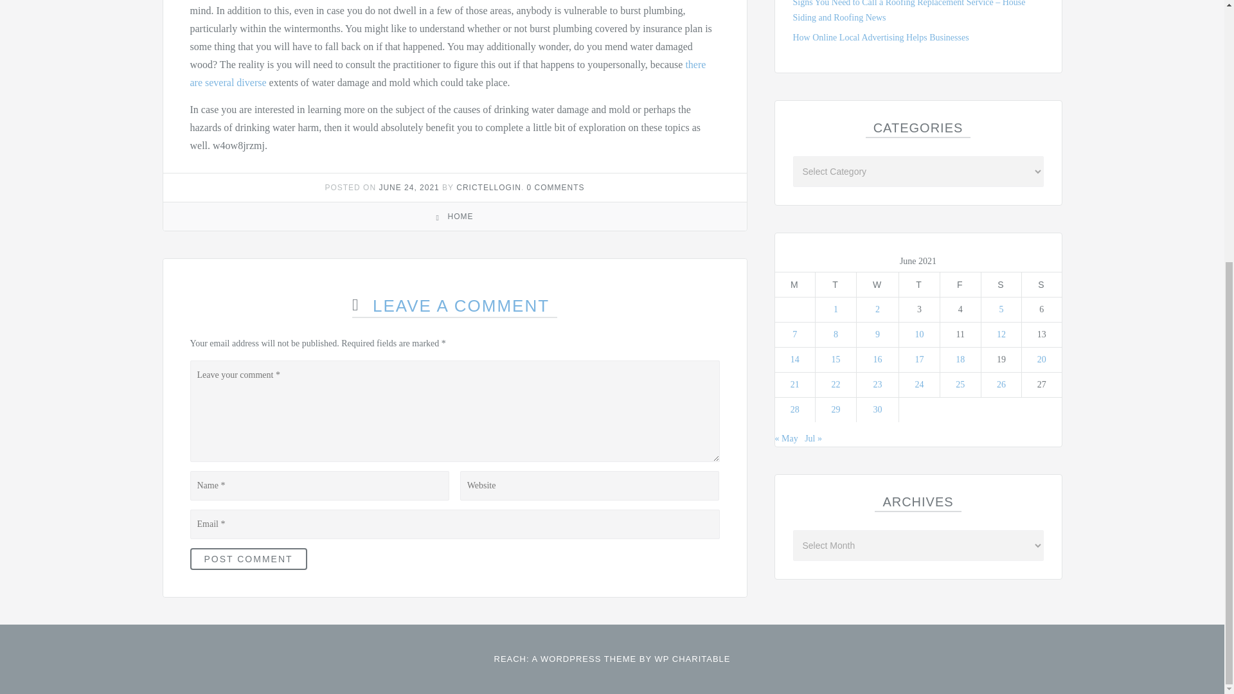 This screenshot has width=1234, height=694. What do you see at coordinates (555, 188) in the screenshot?
I see `0 COMMENTS` at bounding box center [555, 188].